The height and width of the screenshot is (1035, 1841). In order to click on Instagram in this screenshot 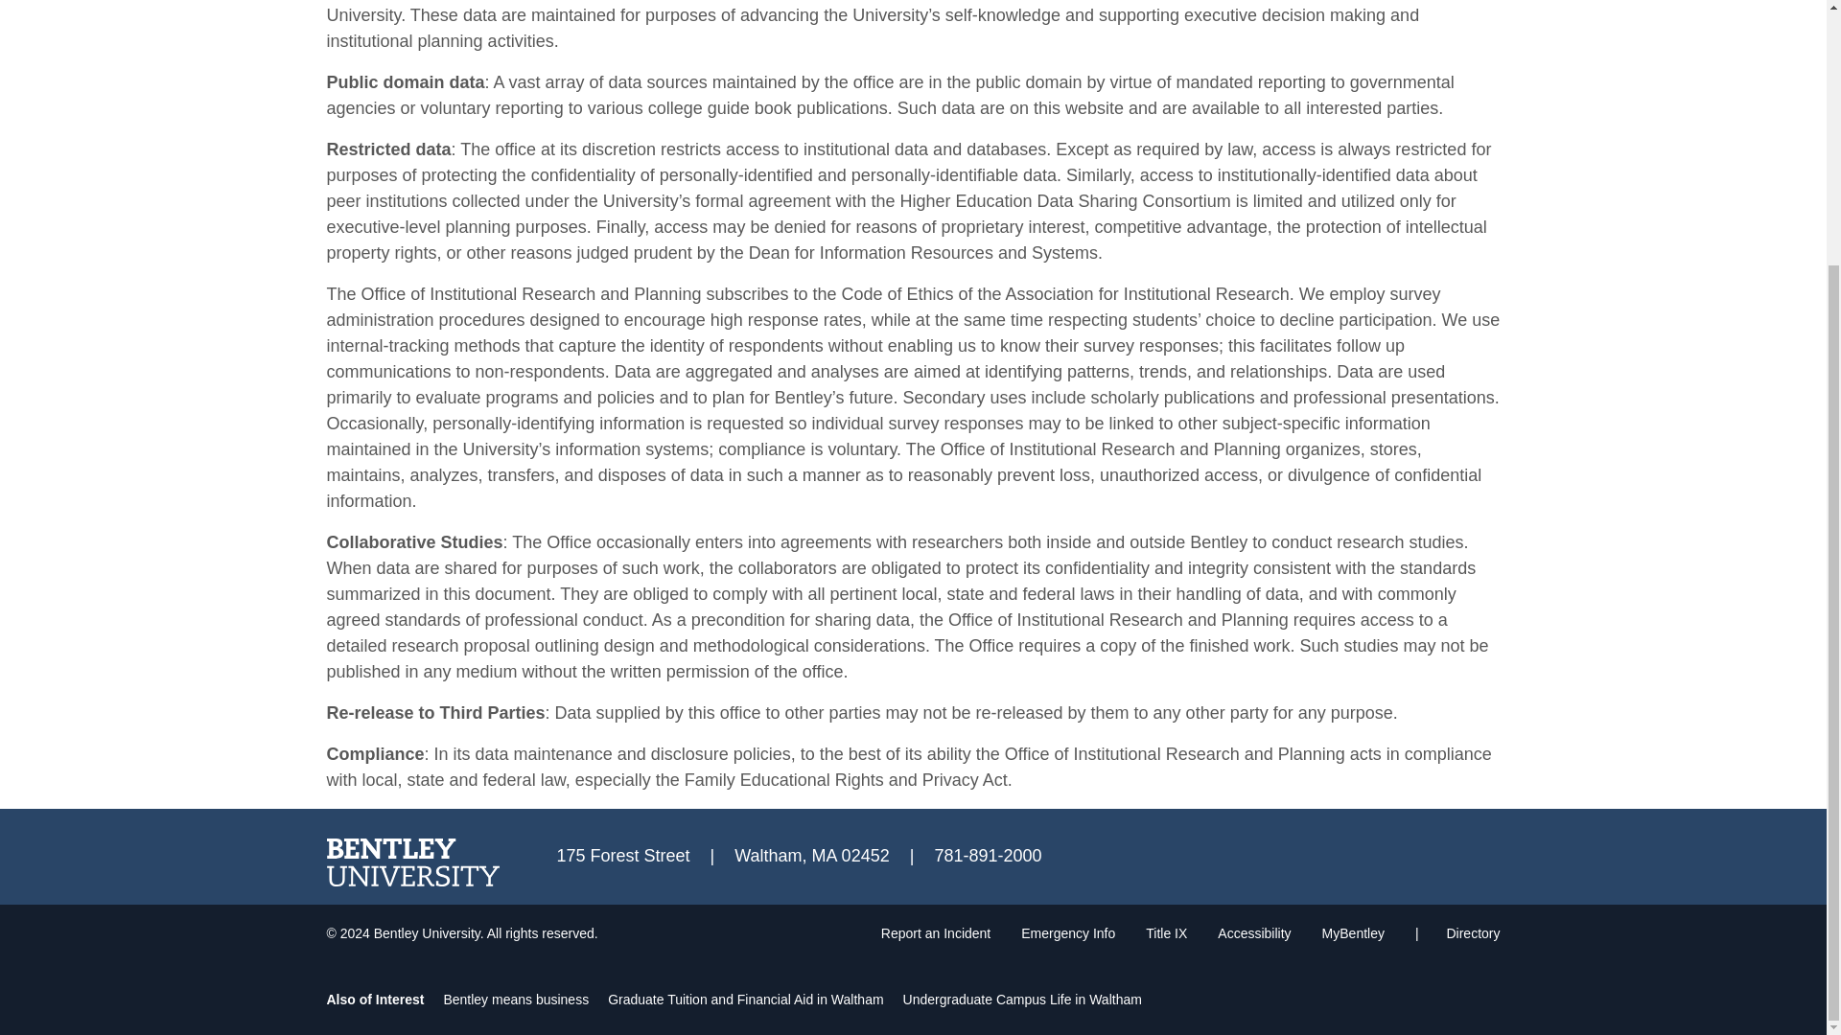, I will do `click(1431, 853)`.